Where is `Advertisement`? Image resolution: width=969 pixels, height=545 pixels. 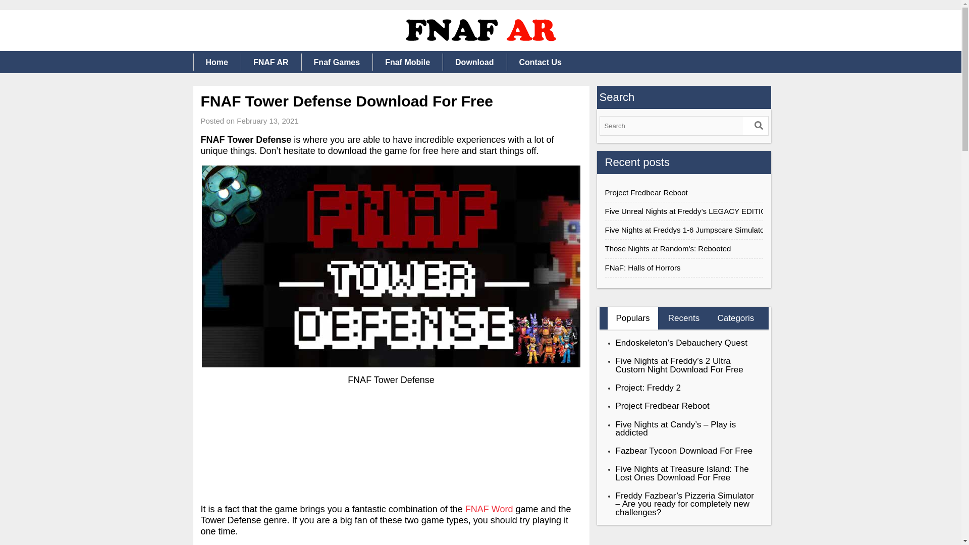 Advertisement is located at coordinates (391, 446).